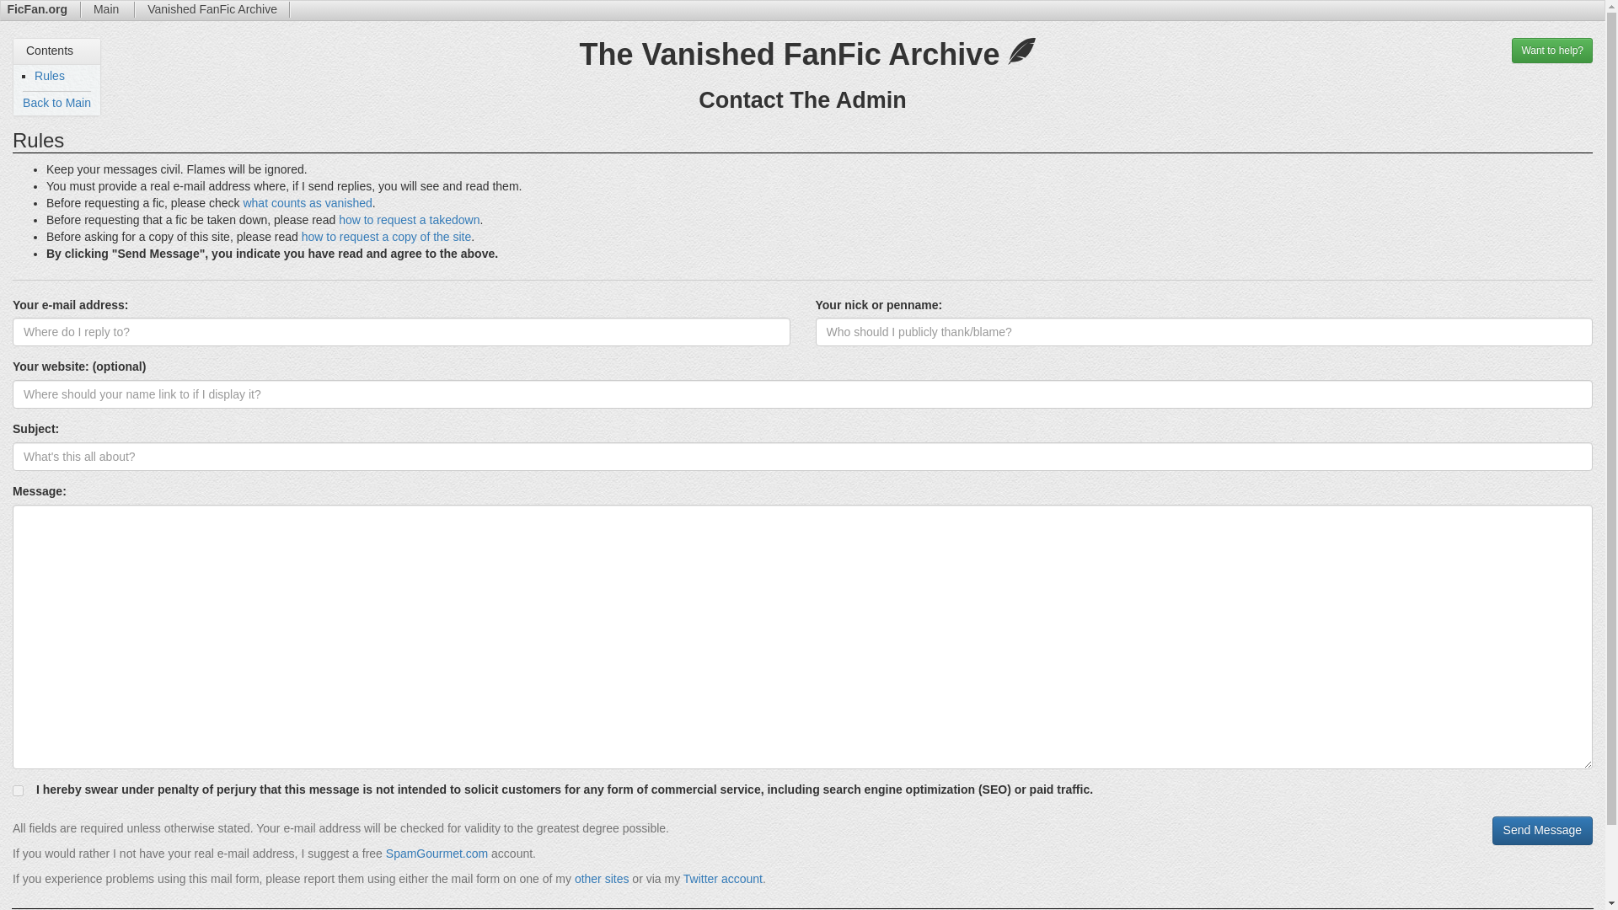 This screenshot has height=910, width=1618. What do you see at coordinates (307, 203) in the screenshot?
I see `what counts as vanished` at bounding box center [307, 203].